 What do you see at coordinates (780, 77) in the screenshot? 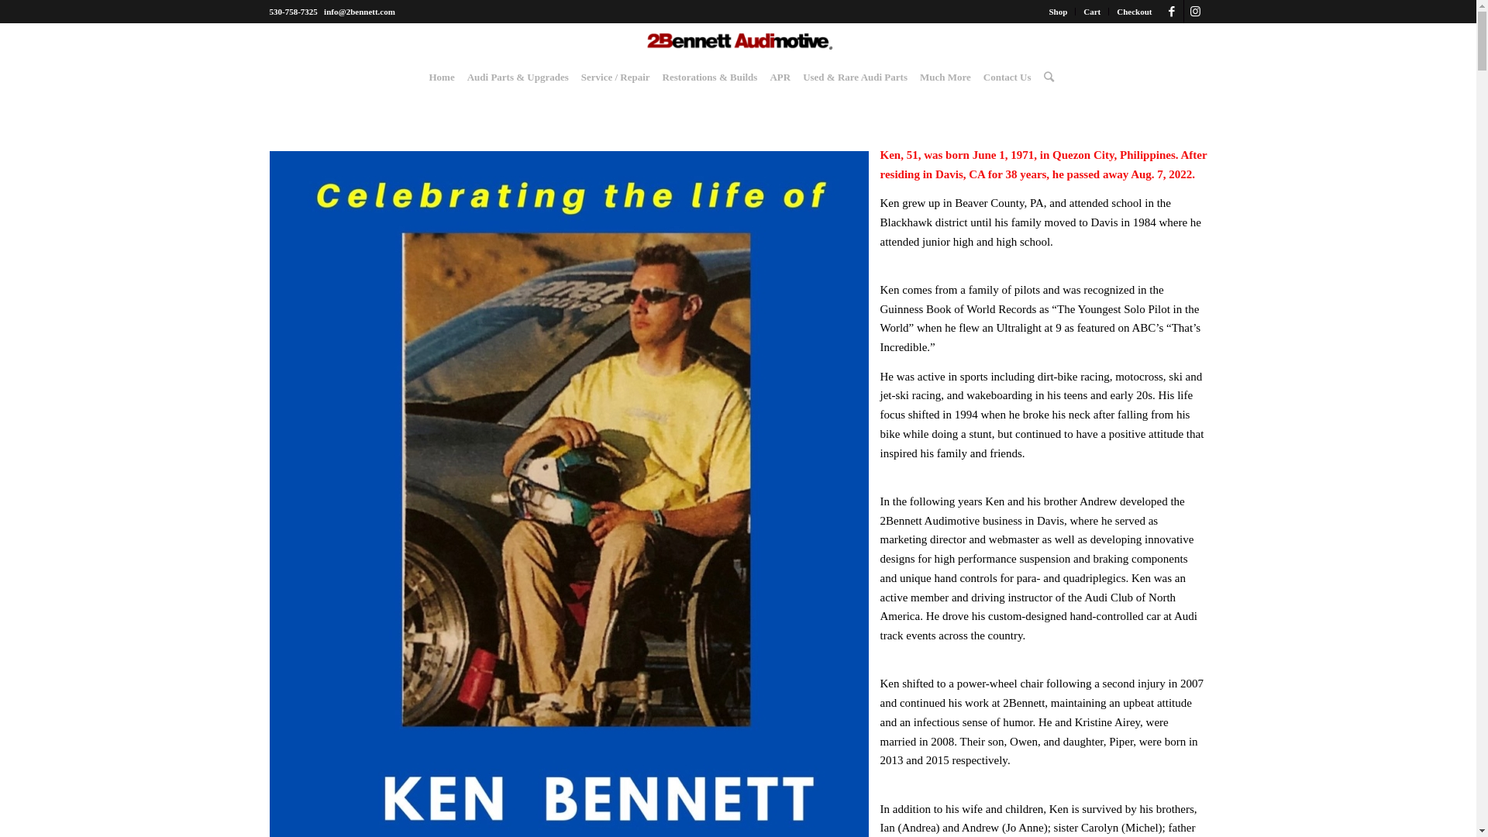
I see `APR` at bounding box center [780, 77].